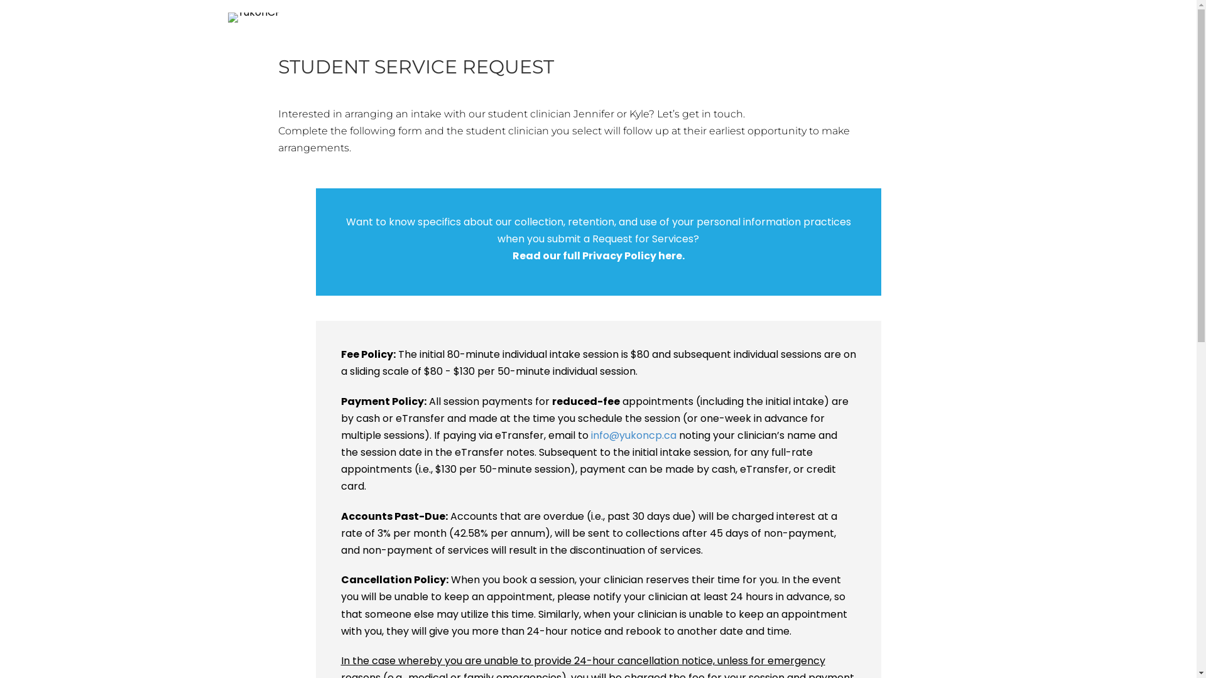  I want to click on info@yukoncp.ca, so click(633, 436).